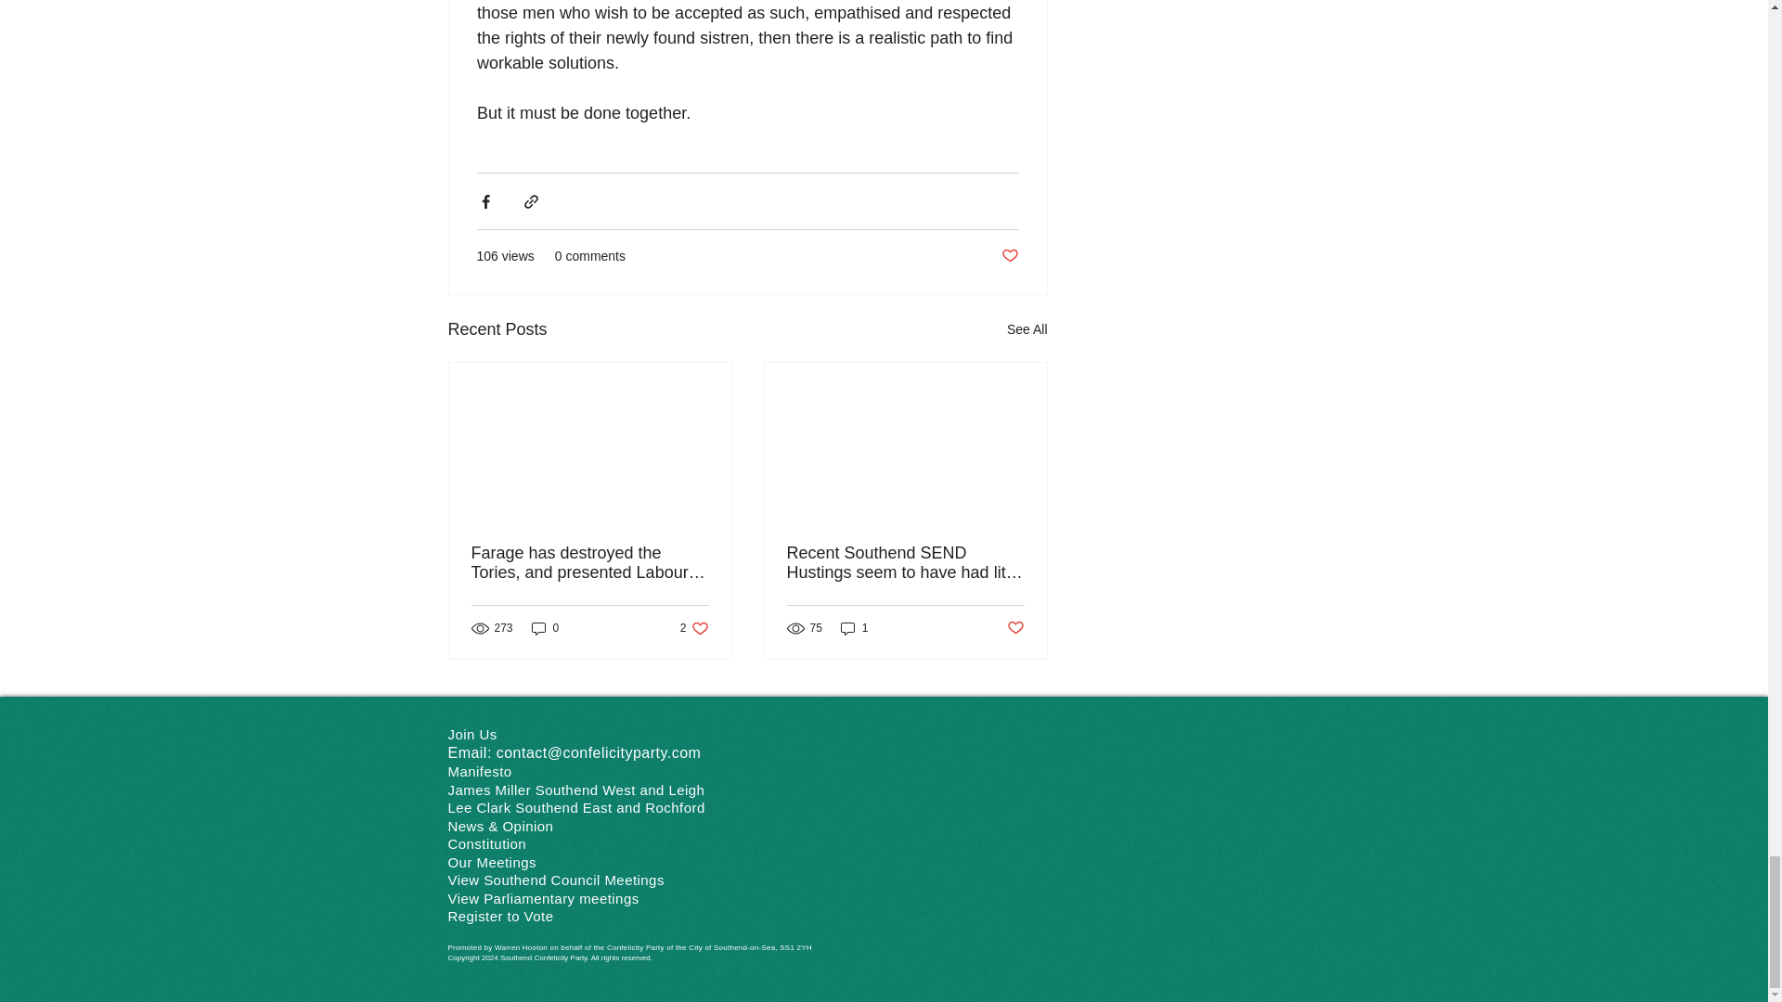  What do you see at coordinates (694, 627) in the screenshot?
I see `Manifesto` at bounding box center [694, 627].